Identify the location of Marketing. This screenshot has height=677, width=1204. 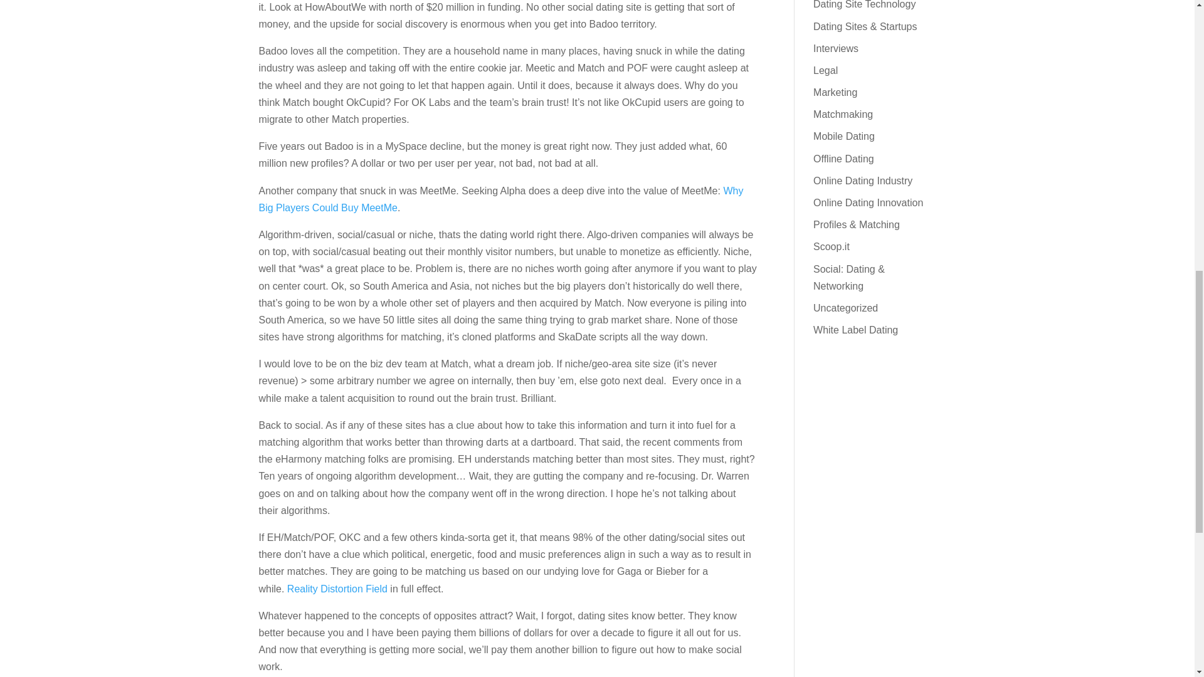
(835, 92).